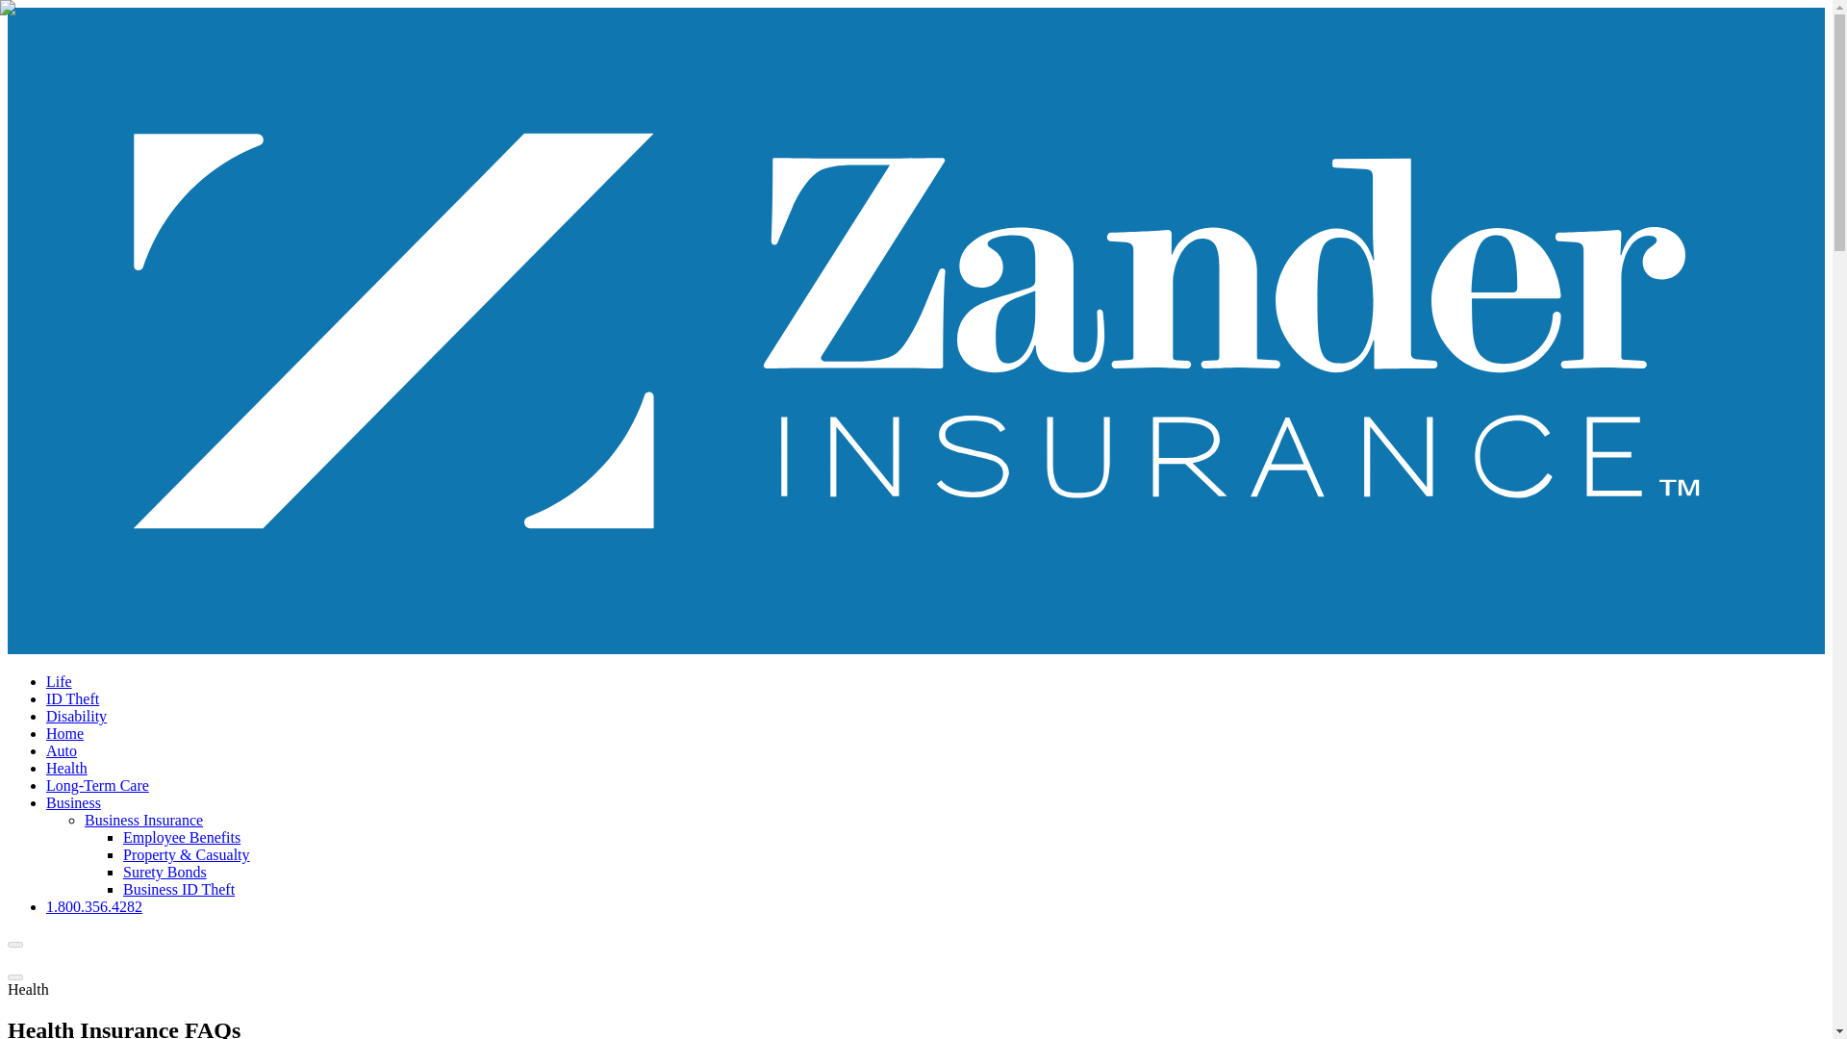 This screenshot has width=1847, height=1039. What do you see at coordinates (59, 681) in the screenshot?
I see `Life` at bounding box center [59, 681].